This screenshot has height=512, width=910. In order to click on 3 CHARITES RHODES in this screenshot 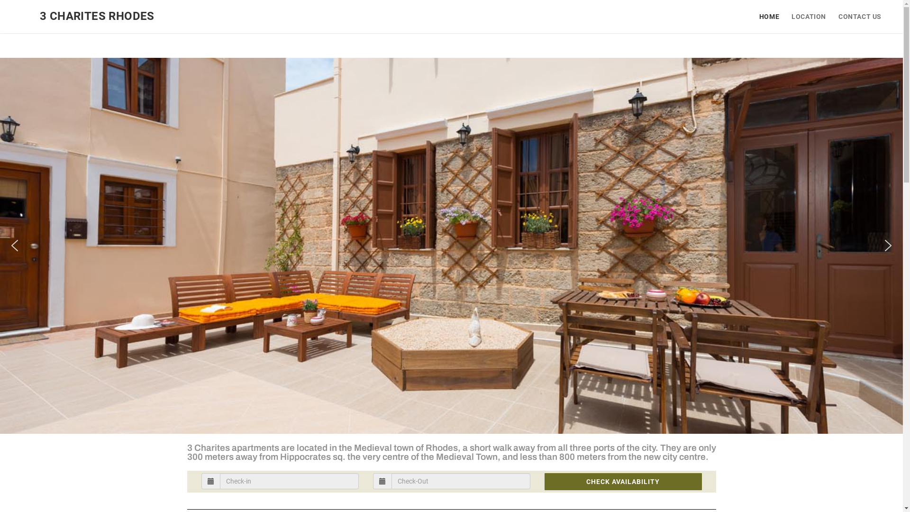, I will do `click(97, 16)`.